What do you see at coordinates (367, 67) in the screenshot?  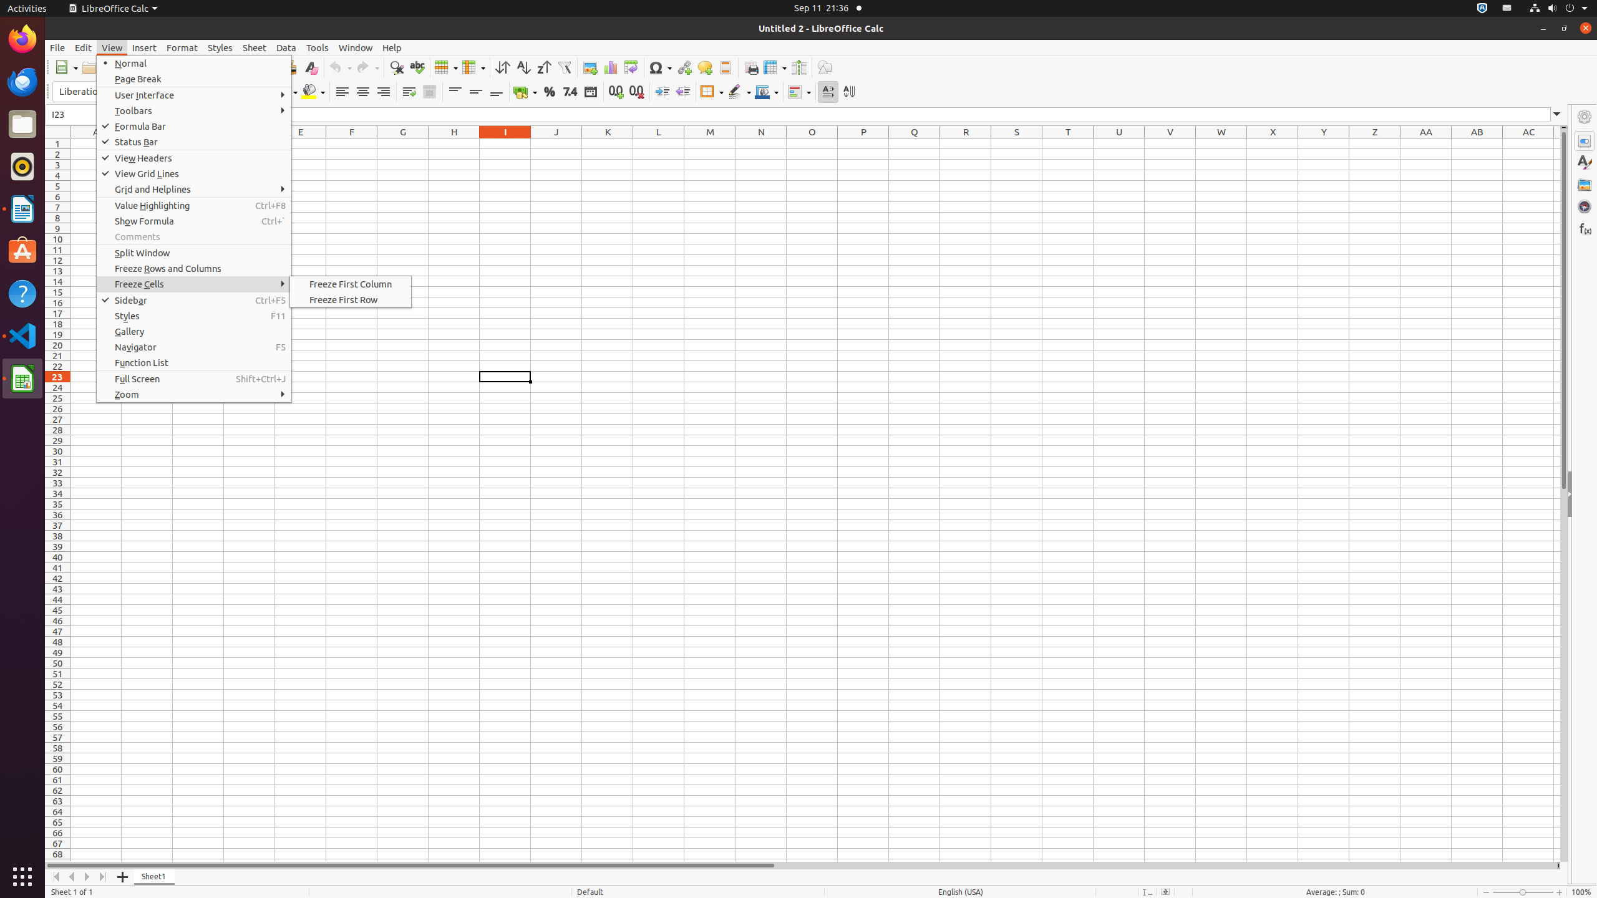 I see `Redo` at bounding box center [367, 67].